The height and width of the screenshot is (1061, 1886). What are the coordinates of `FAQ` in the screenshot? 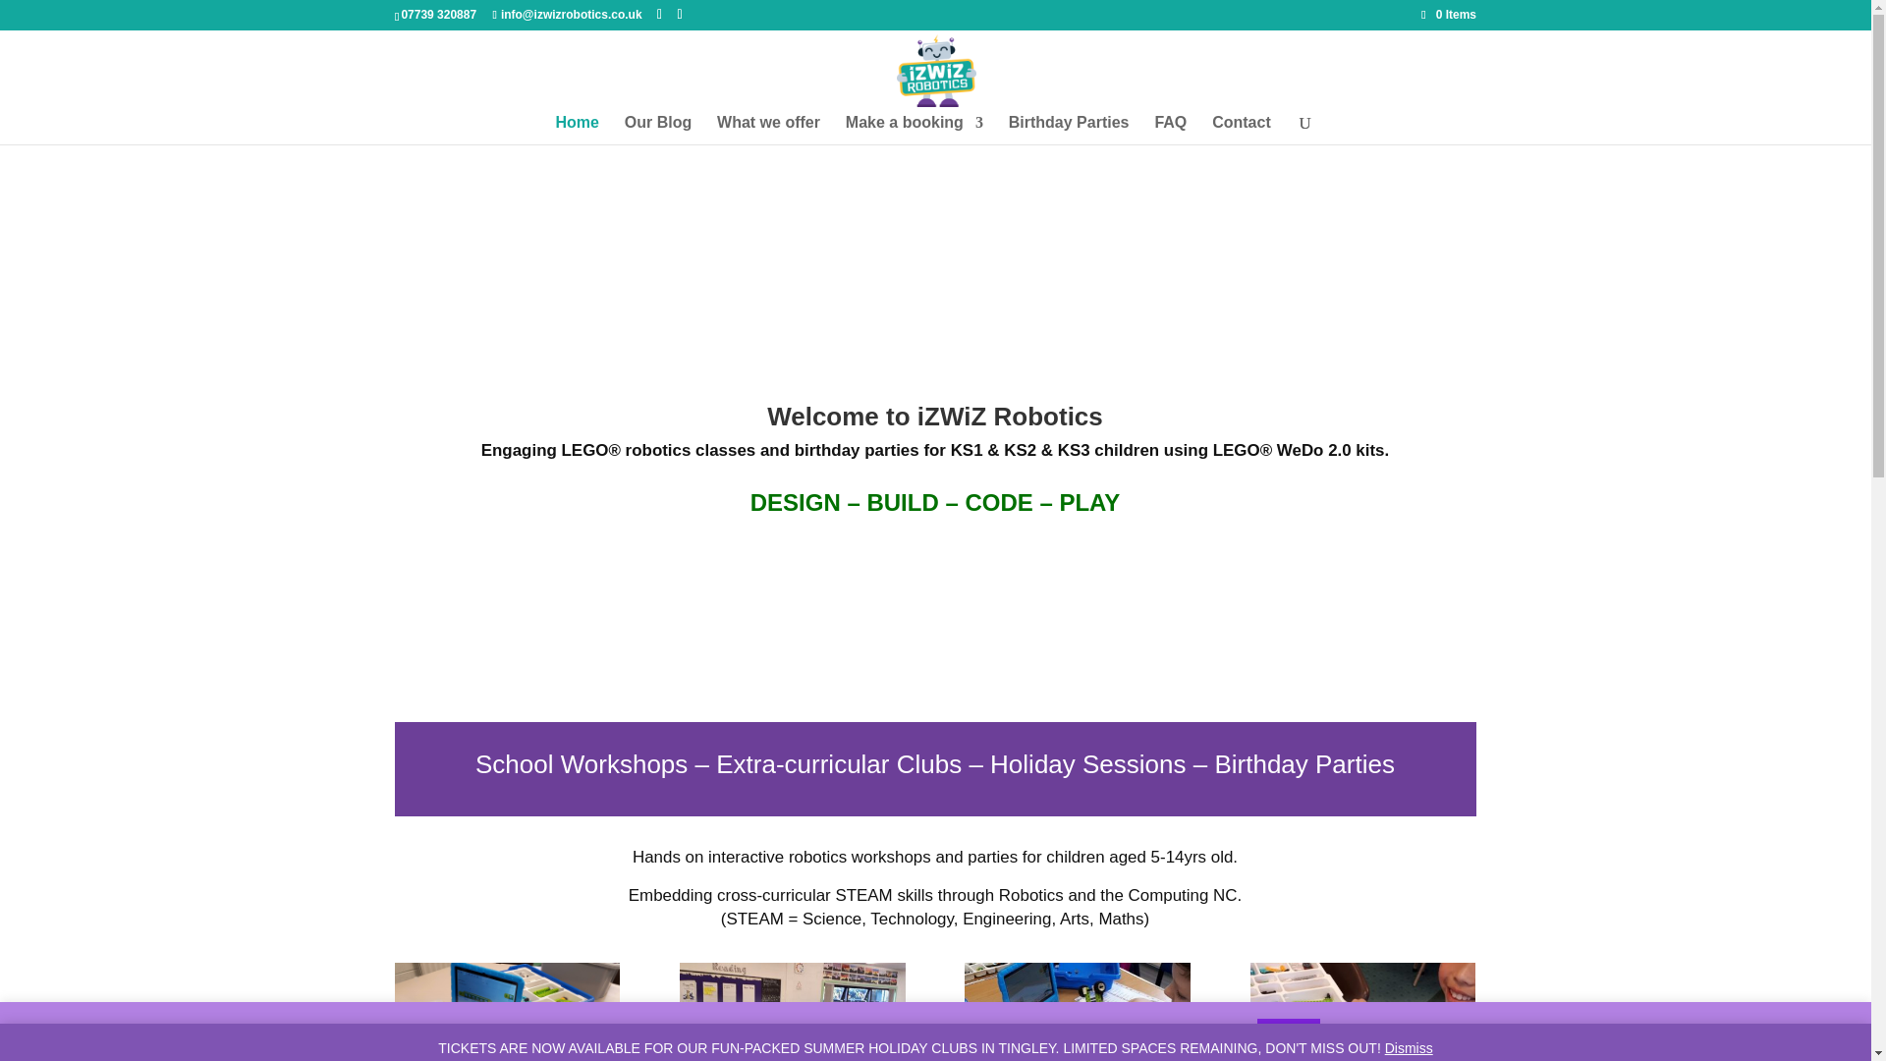 It's located at (1170, 130).